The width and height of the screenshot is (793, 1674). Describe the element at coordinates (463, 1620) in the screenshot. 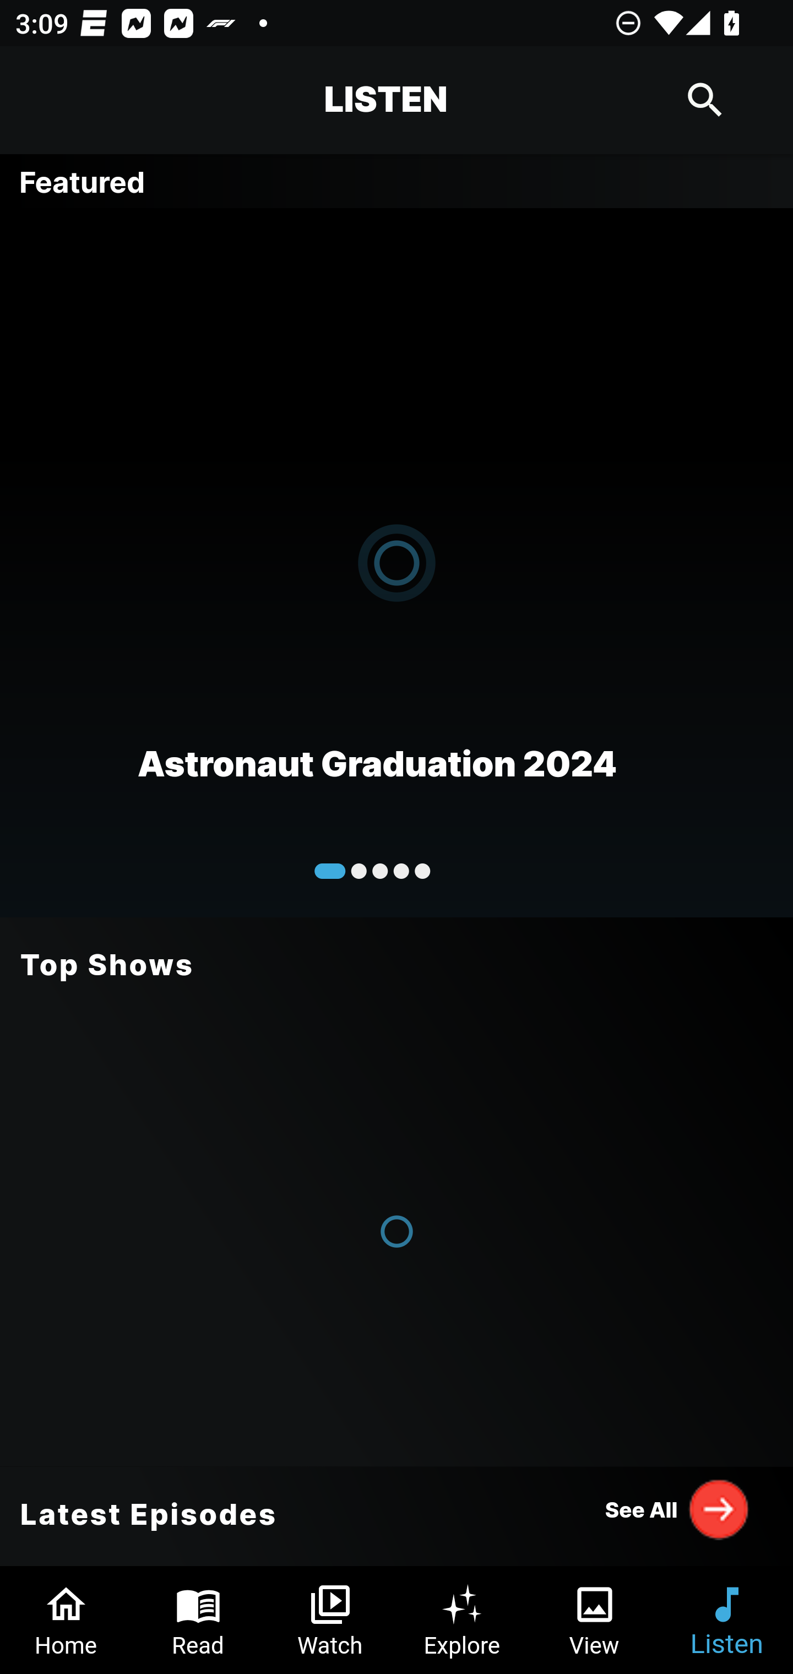

I see `Explore
Tab 4 of 6` at that location.